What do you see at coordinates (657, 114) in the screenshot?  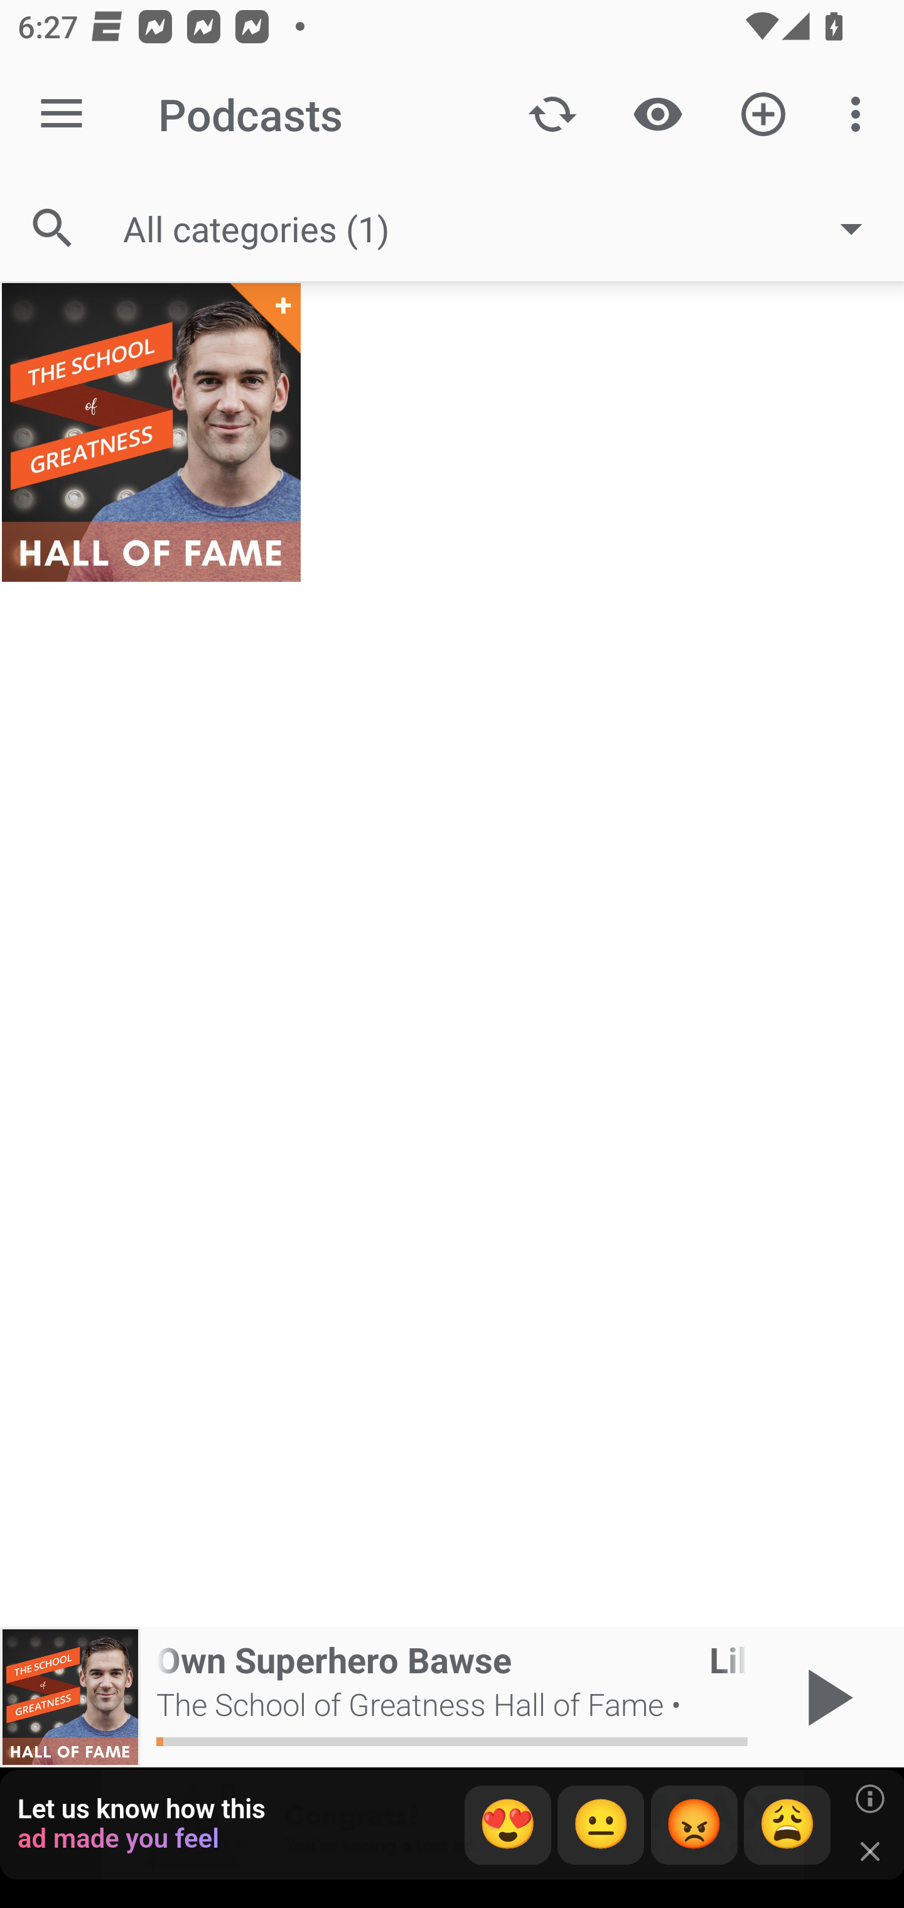 I see `Show / Hide played content` at bounding box center [657, 114].